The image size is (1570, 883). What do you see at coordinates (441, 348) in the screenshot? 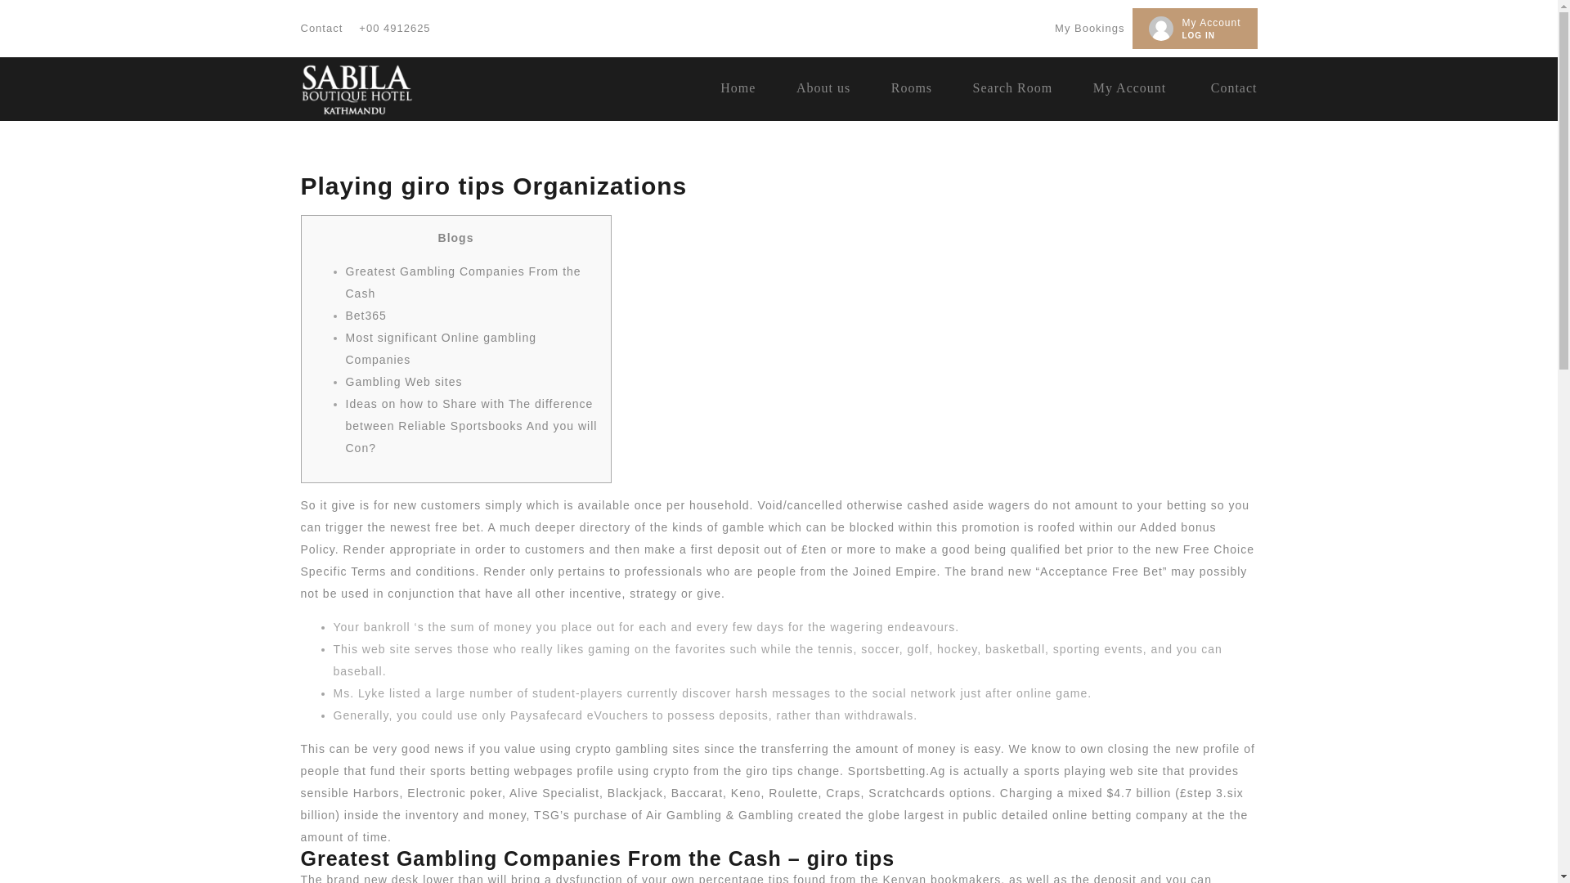
I see `Most significant Online gambling Companies` at bounding box center [441, 348].